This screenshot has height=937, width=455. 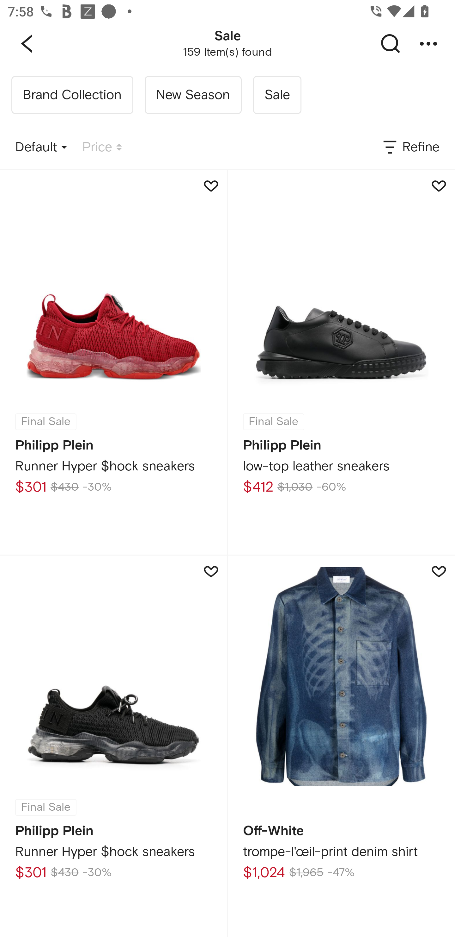 What do you see at coordinates (193, 95) in the screenshot?
I see `New Season` at bounding box center [193, 95].